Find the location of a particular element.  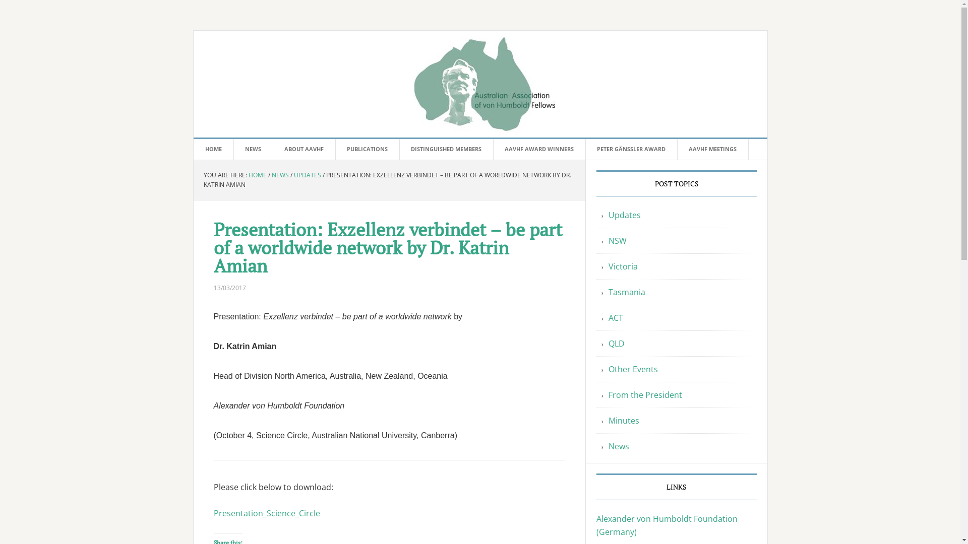

AAVHF AWARD WINNERS is located at coordinates (539, 149).